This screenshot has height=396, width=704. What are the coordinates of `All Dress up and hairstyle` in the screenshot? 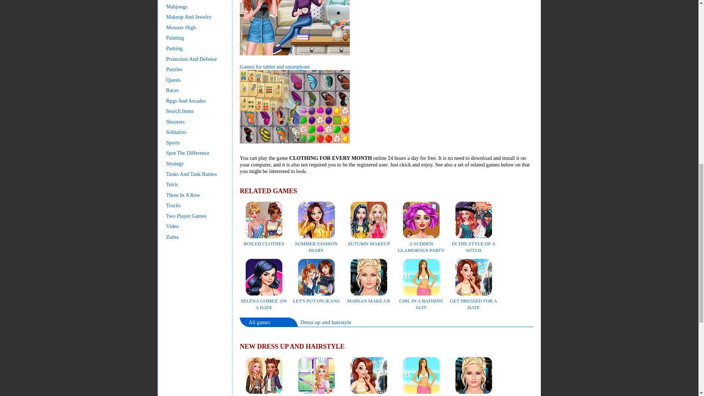 It's located at (326, 322).